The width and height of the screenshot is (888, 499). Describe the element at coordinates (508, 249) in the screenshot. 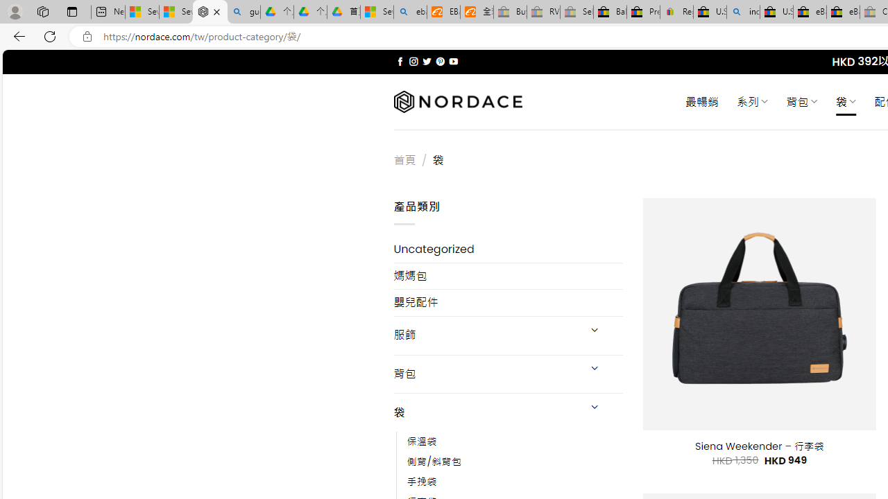

I see `Uncategorized` at that location.